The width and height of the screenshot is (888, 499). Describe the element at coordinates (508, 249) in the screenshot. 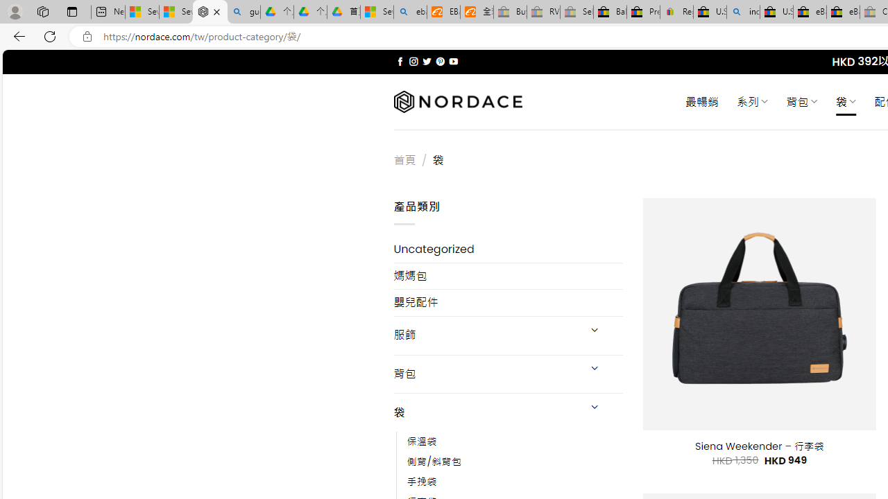

I see `Uncategorized` at that location.